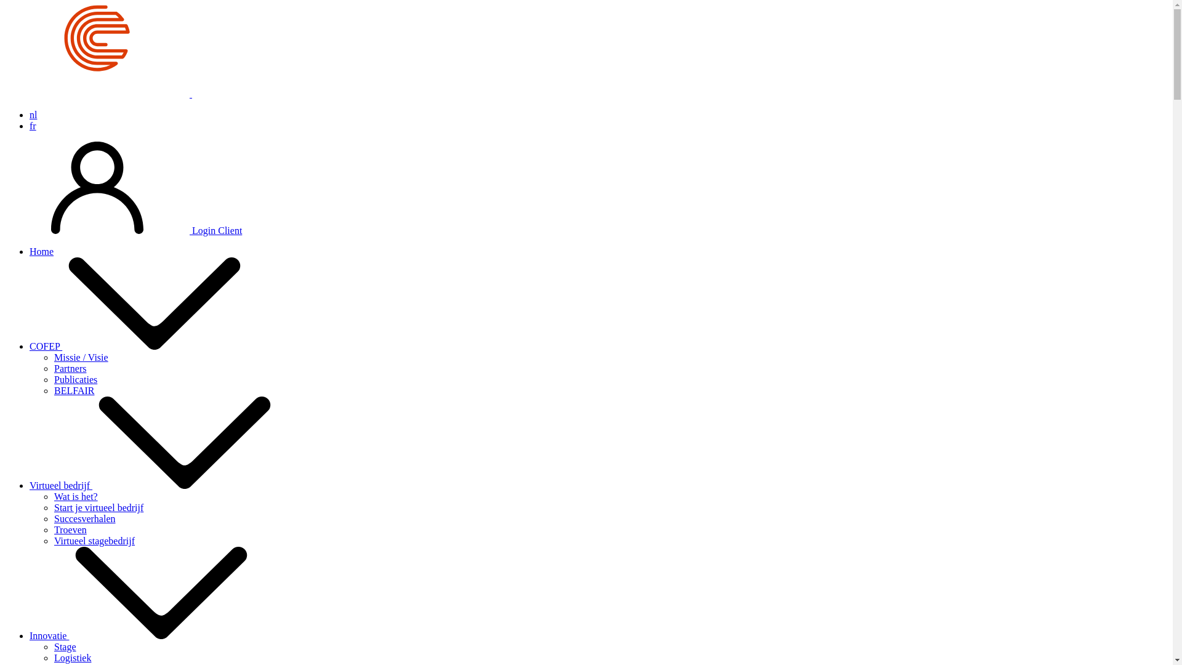  What do you see at coordinates (33, 126) in the screenshot?
I see `fr` at bounding box center [33, 126].